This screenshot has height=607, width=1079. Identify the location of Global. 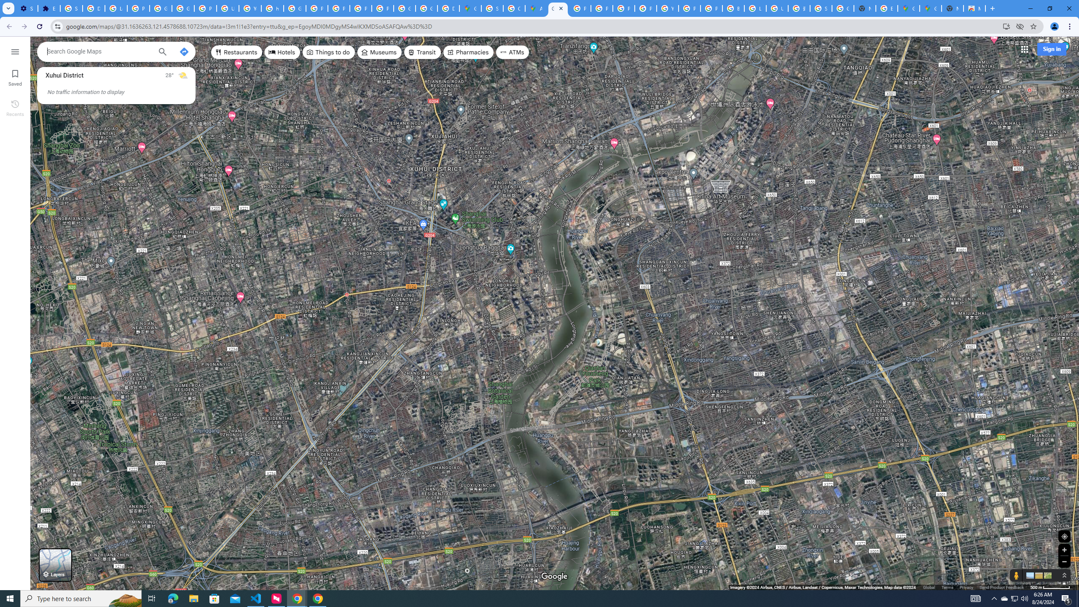
(929, 587).